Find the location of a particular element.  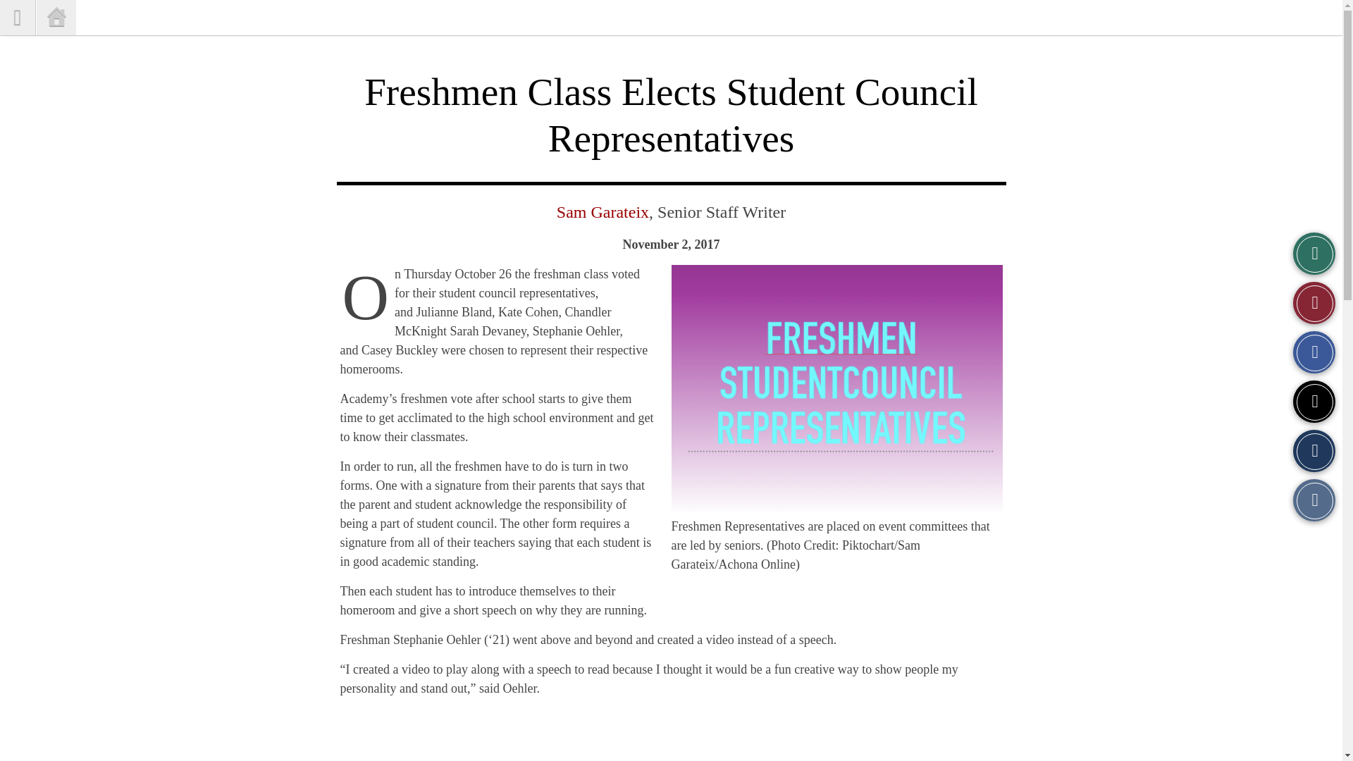

Email this Story is located at coordinates (1314, 451).